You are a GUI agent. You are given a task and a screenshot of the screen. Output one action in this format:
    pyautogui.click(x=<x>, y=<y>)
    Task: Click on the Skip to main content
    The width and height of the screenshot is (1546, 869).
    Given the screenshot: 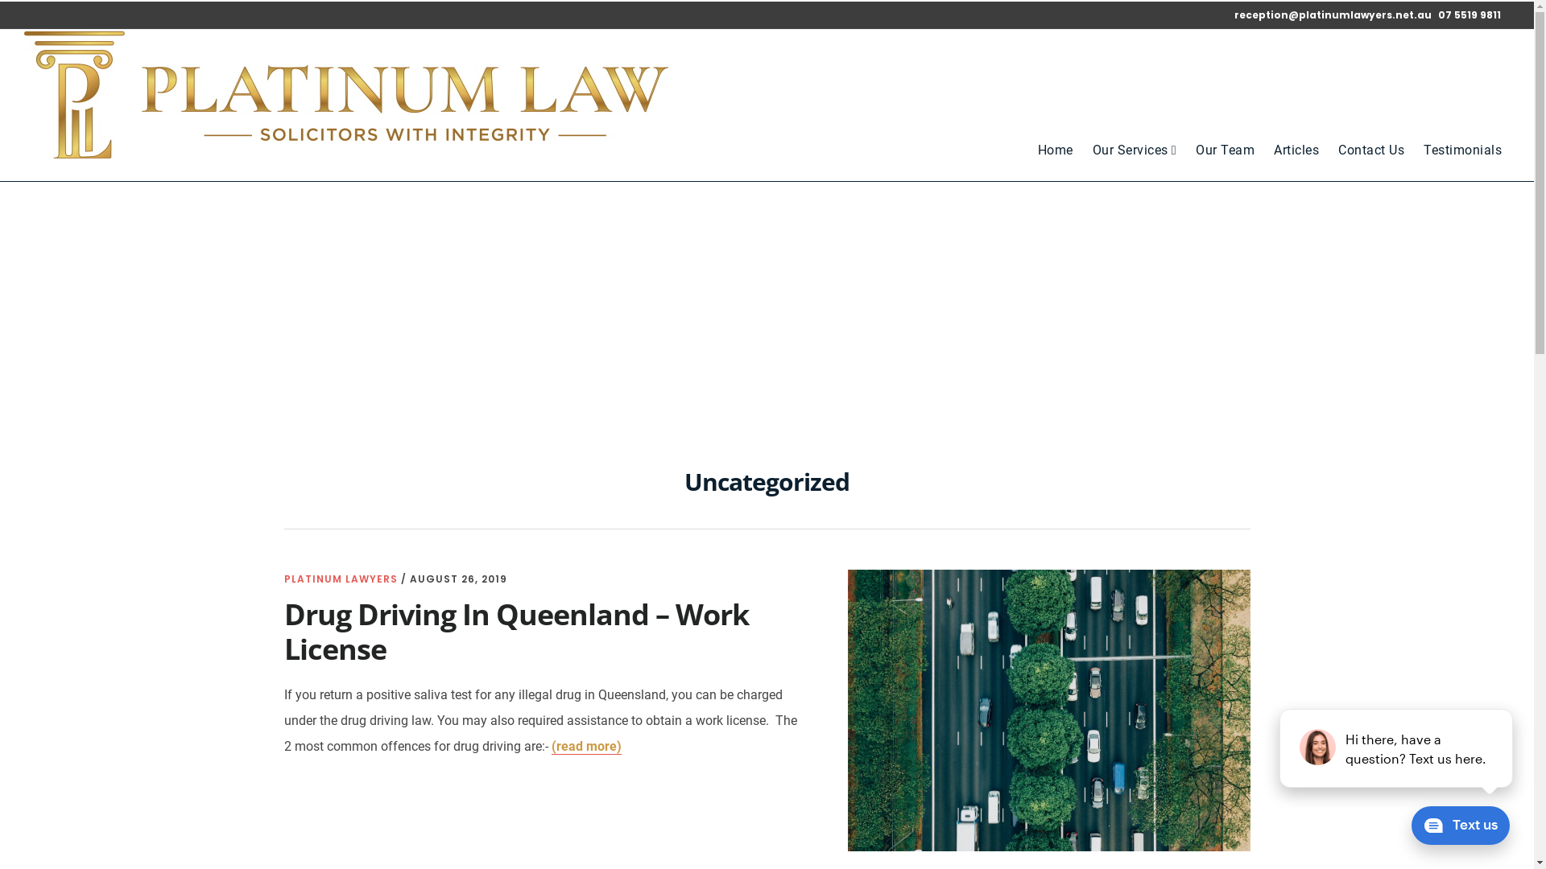 What is the action you would take?
    pyautogui.click(x=0, y=0)
    